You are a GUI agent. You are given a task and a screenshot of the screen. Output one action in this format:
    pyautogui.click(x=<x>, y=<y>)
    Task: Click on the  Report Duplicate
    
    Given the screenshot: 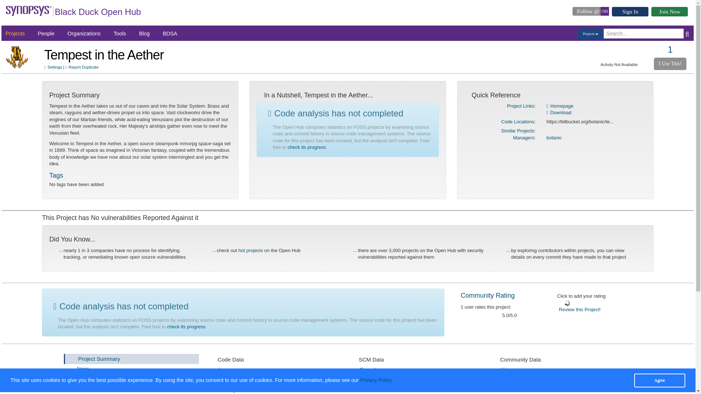 What is the action you would take?
    pyautogui.click(x=82, y=67)
    